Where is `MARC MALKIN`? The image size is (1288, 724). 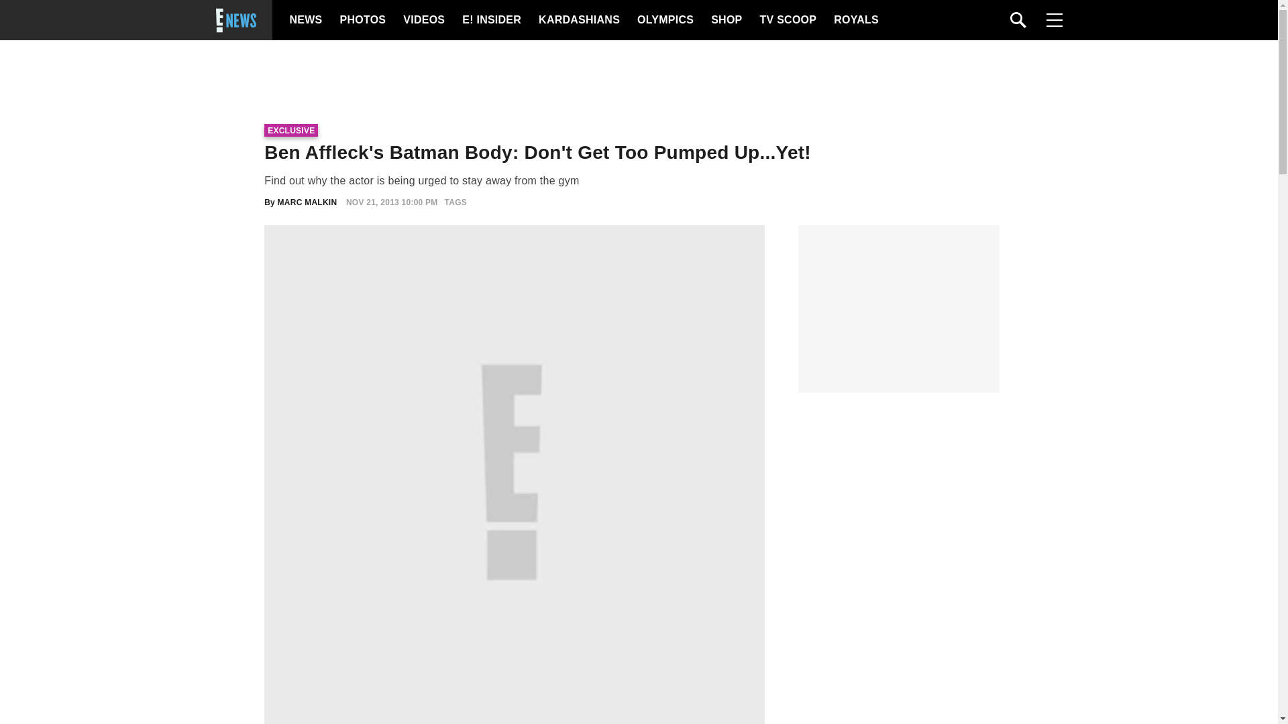 MARC MALKIN is located at coordinates (307, 202).